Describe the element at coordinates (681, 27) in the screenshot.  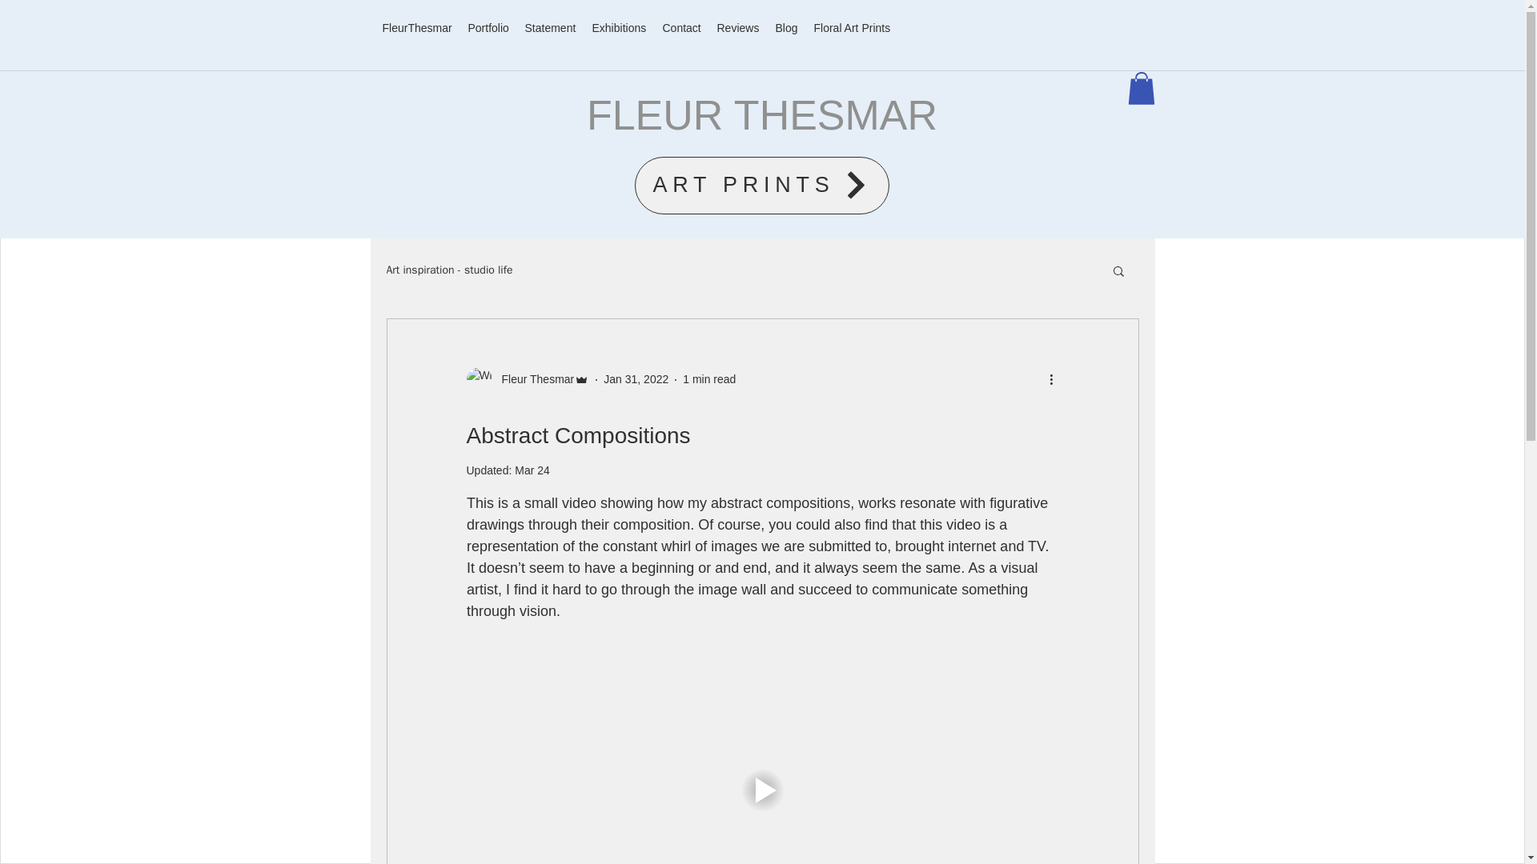
I see `Contact` at that location.